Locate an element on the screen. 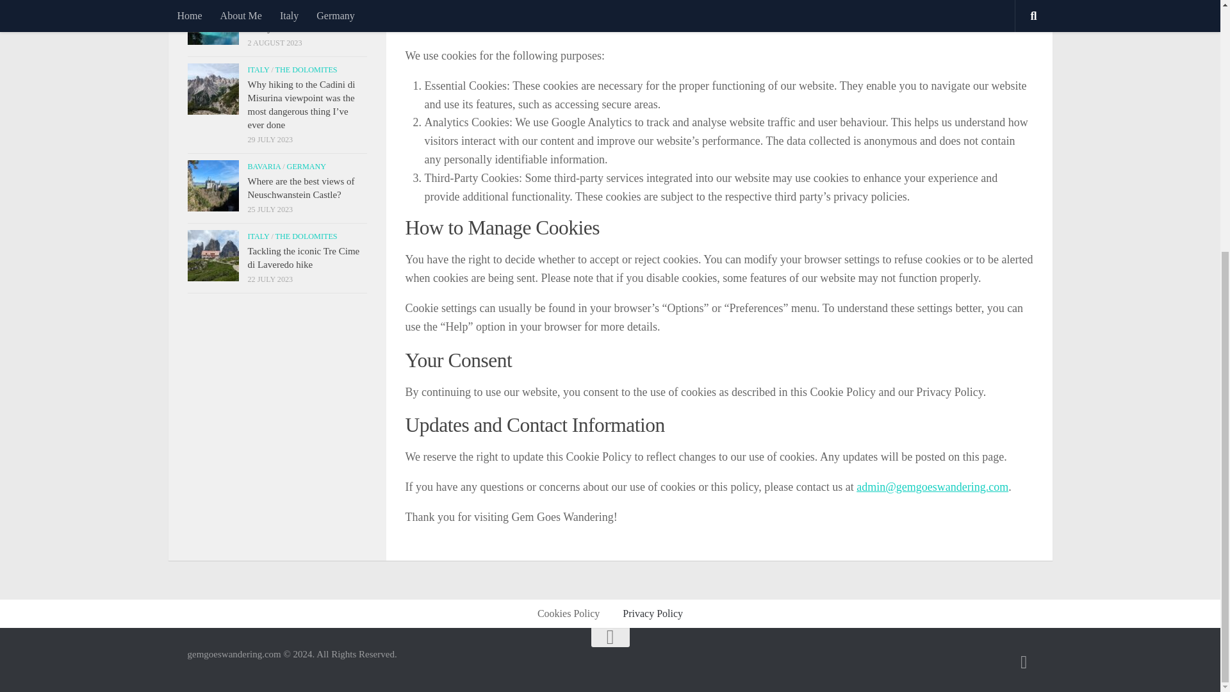 This screenshot has height=692, width=1230. THE DOLOMITES is located at coordinates (306, 69).